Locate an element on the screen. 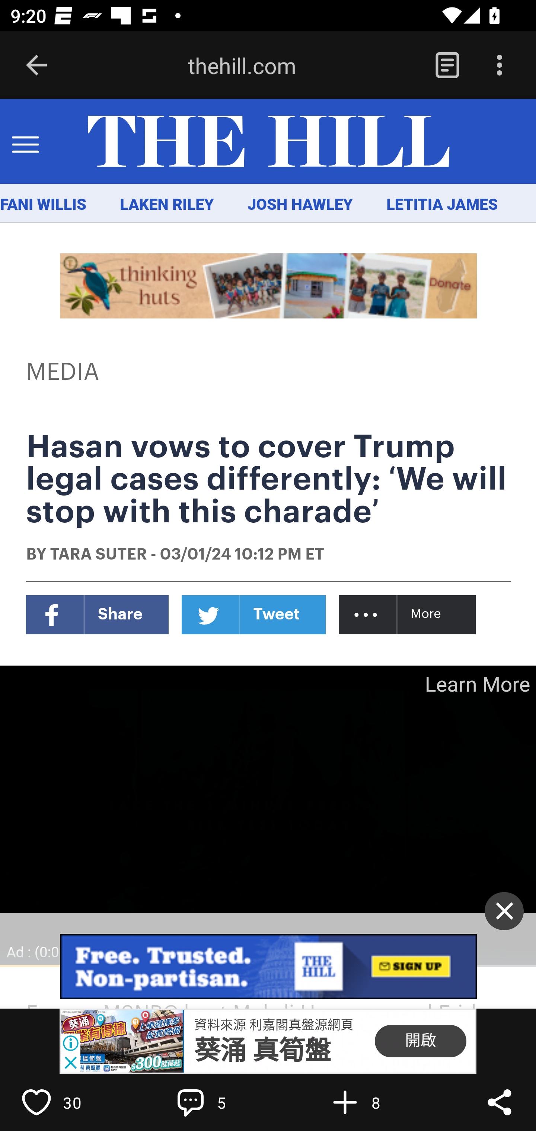 The width and height of the screenshot is (536, 1131). Learn More is located at coordinates (476, 684).